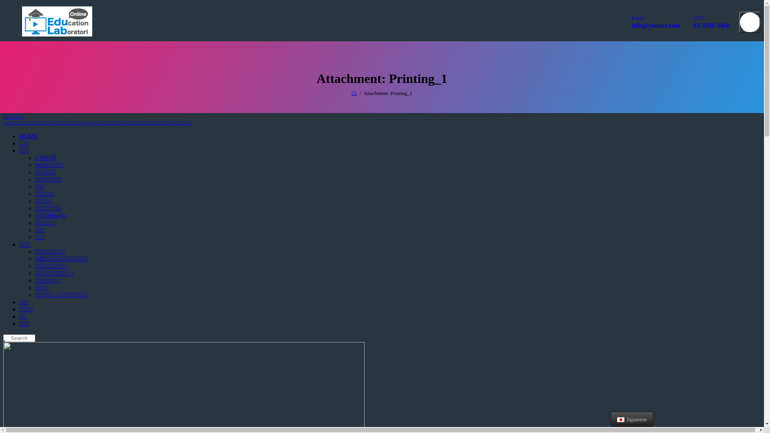 The width and height of the screenshot is (770, 433). Describe the element at coordinates (621, 420) in the screenshot. I see `Japanese` at that location.